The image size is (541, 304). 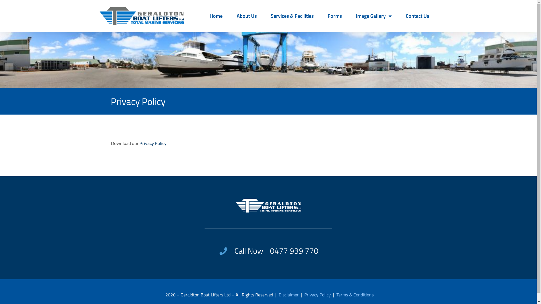 I want to click on Forms, so click(x=334, y=16).